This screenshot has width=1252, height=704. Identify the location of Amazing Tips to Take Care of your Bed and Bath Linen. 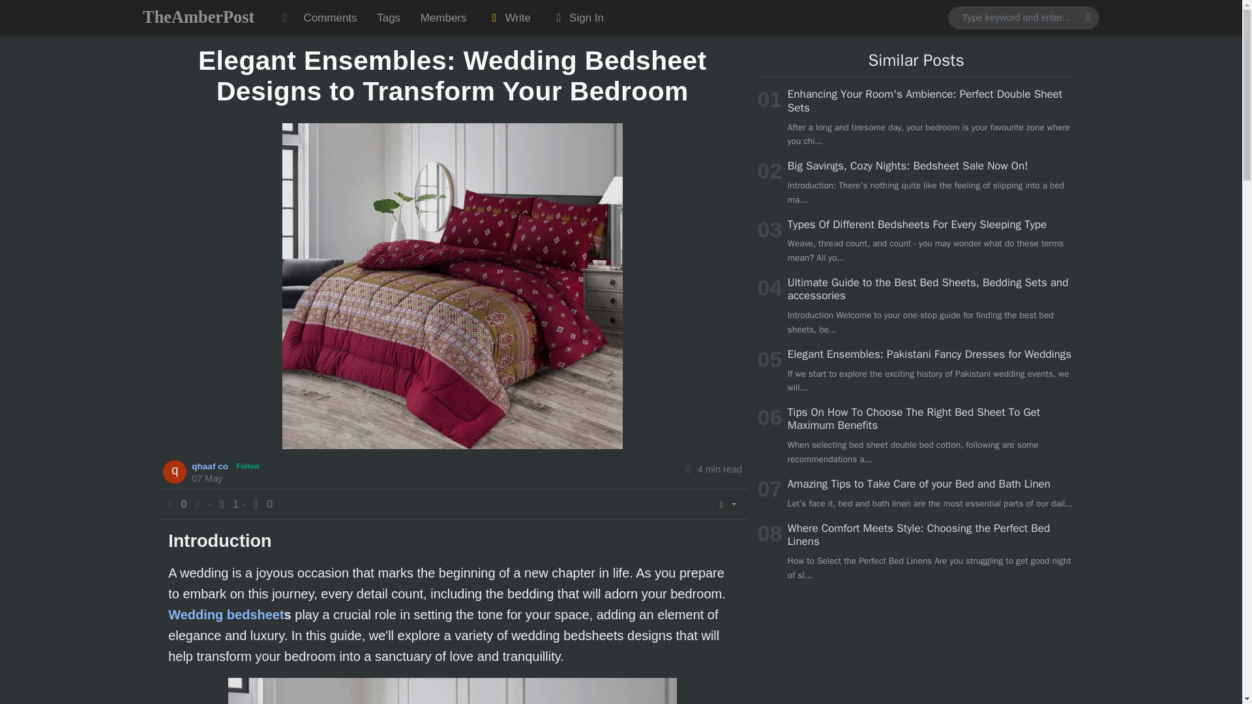
(918, 484).